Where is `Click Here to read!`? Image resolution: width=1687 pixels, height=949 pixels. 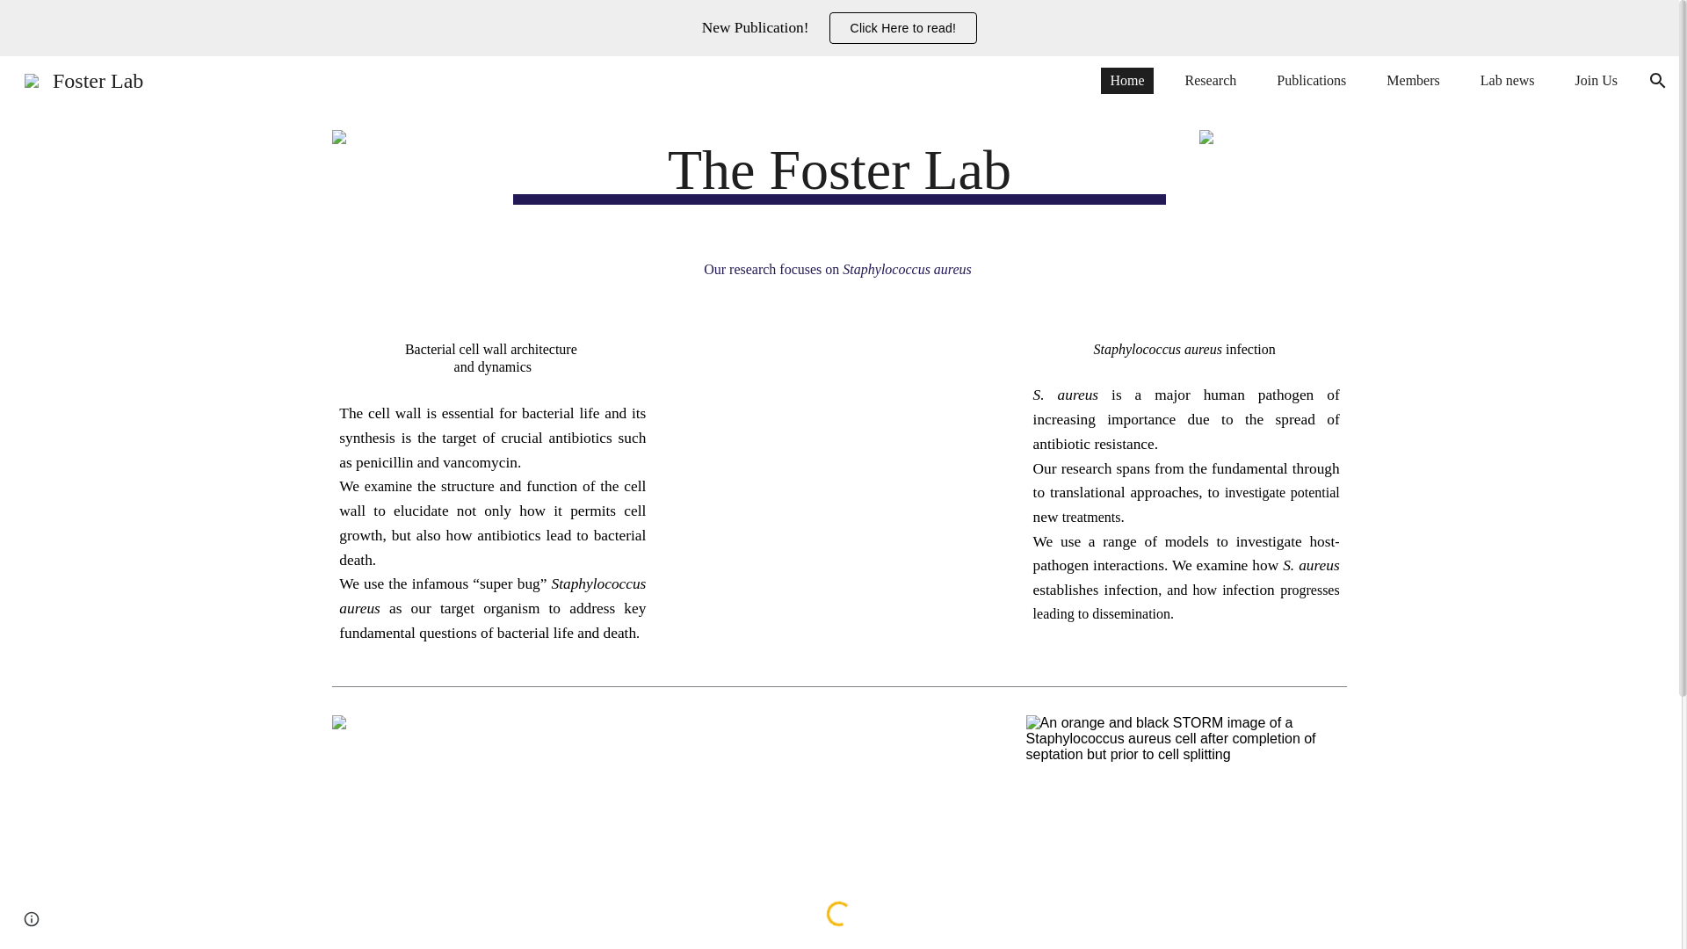 Click Here to read! is located at coordinates (903, 28).